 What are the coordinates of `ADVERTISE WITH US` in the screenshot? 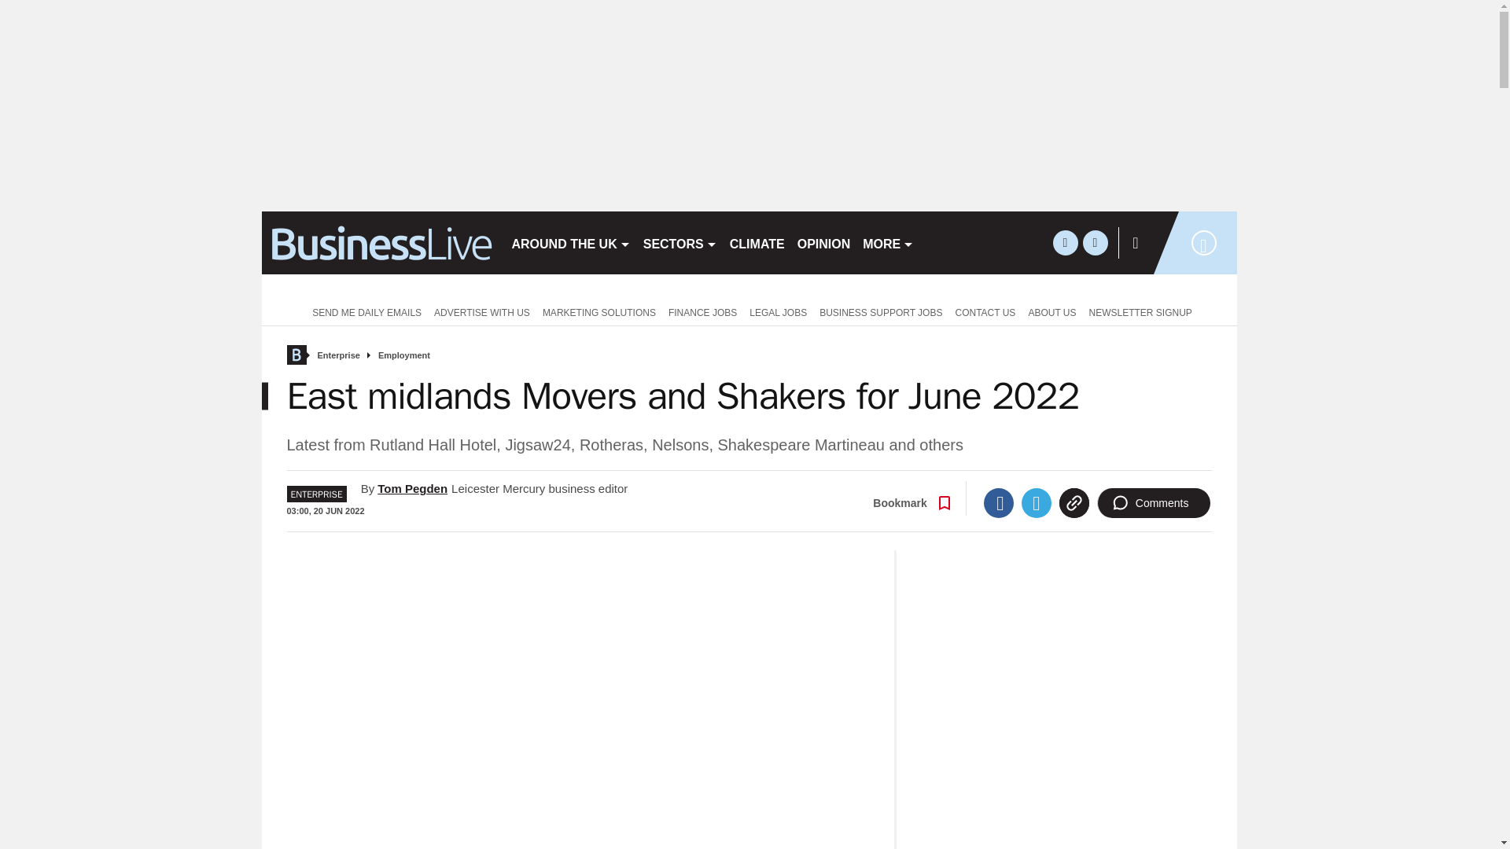 It's located at (481, 311).